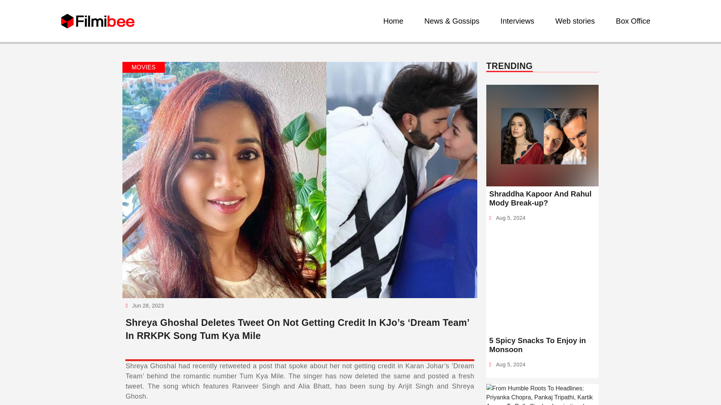 The width and height of the screenshot is (721, 405). I want to click on Interviews, so click(517, 21).